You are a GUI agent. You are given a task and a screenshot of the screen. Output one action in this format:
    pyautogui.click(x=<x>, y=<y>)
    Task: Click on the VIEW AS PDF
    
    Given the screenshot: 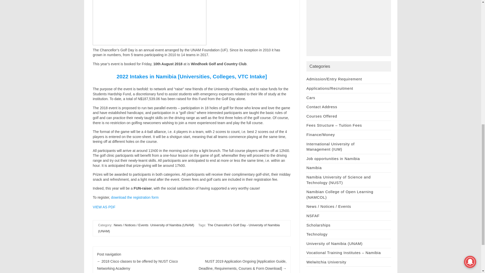 What is the action you would take?
    pyautogui.click(x=104, y=207)
    